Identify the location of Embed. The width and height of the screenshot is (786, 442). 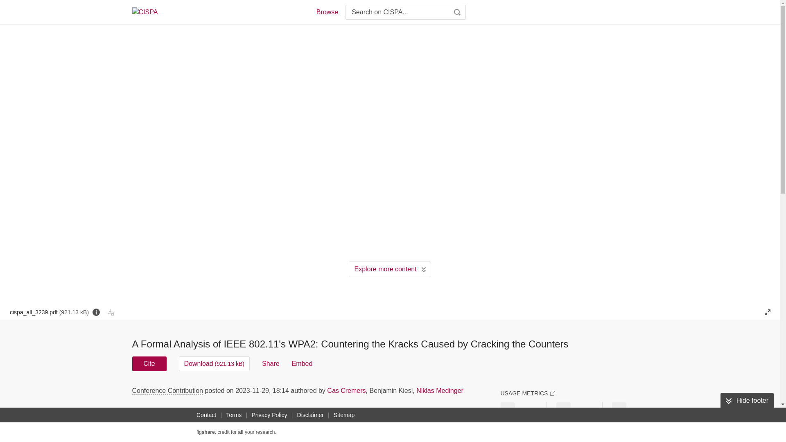
(302, 363).